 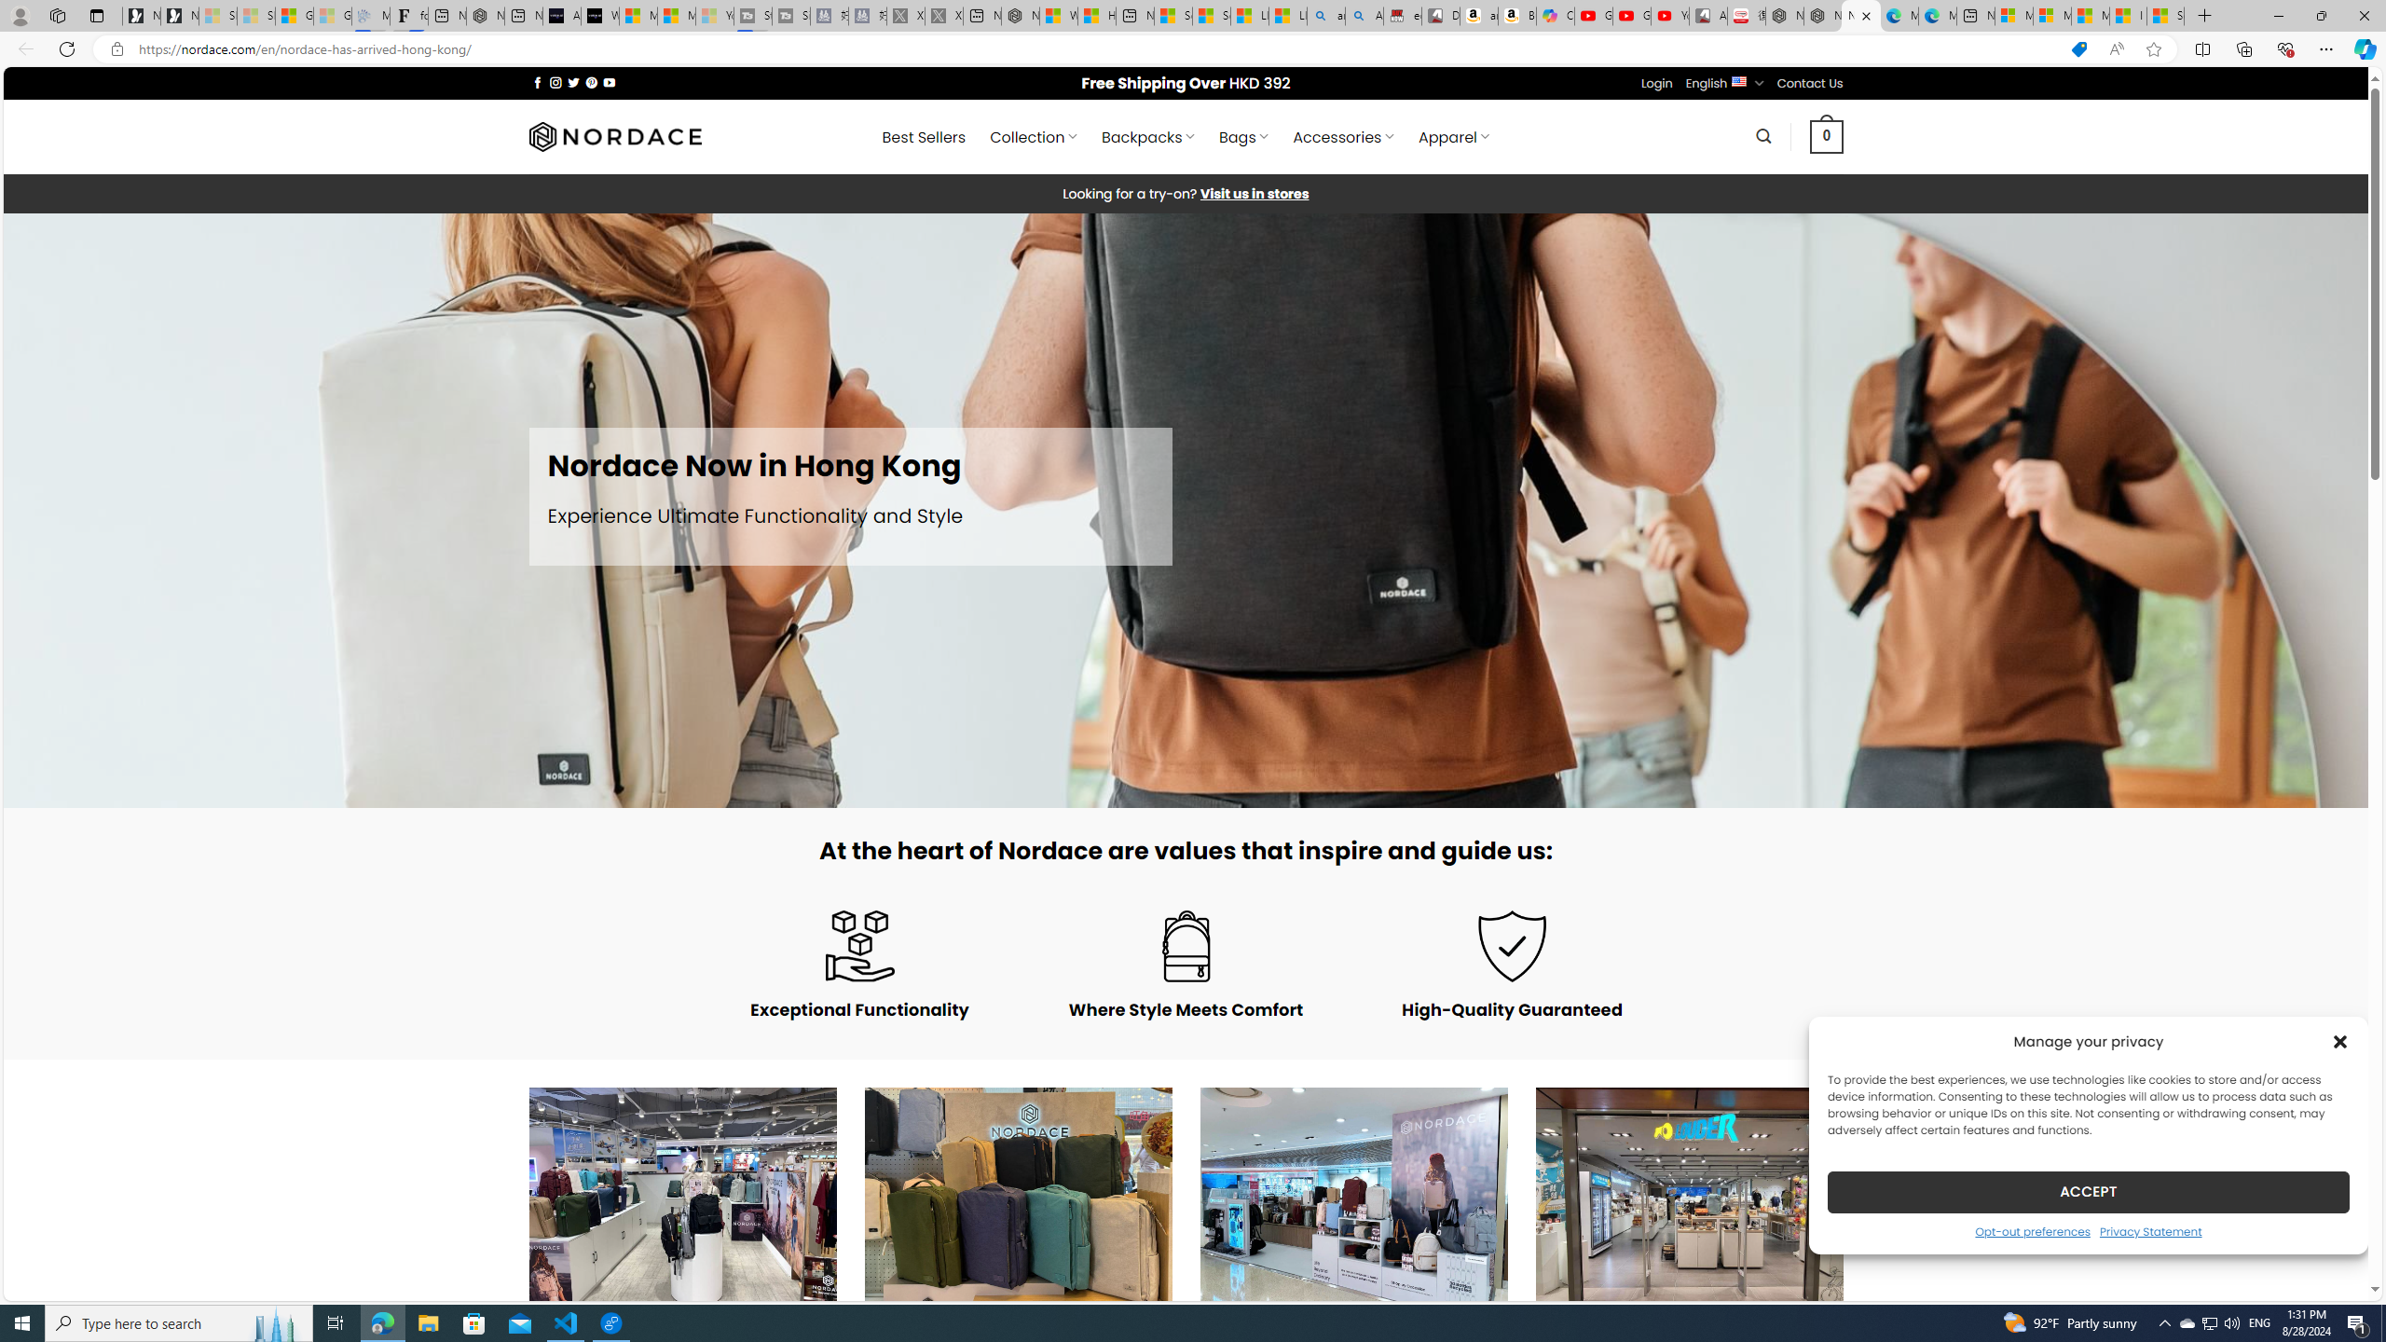 I want to click on Nordace - My Account, so click(x=1020, y=16).